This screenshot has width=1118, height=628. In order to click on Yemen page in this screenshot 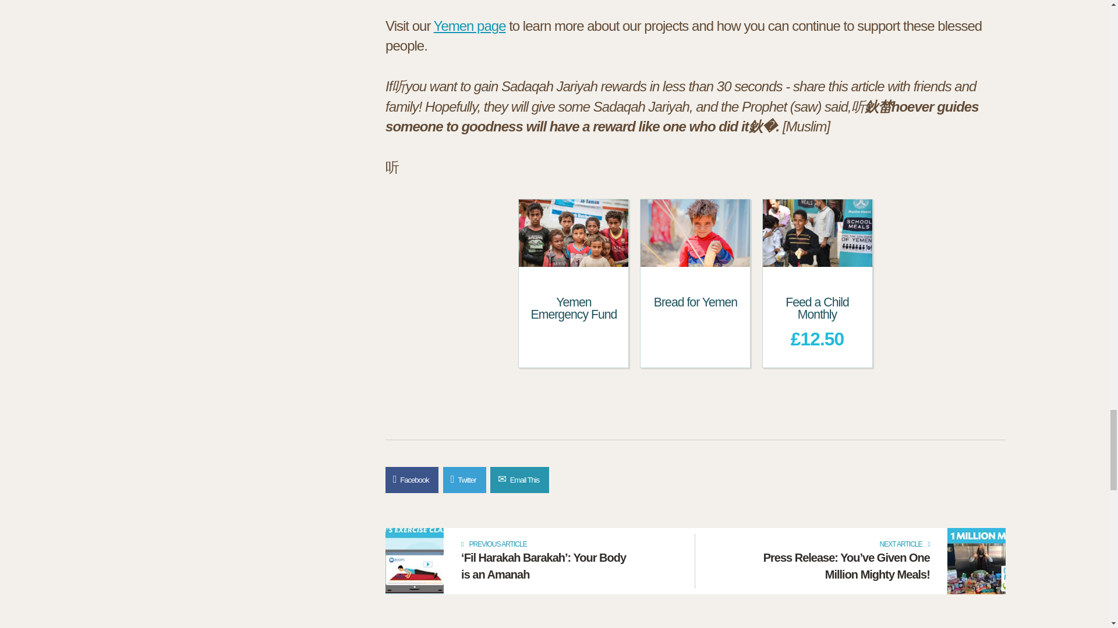, I will do `click(469, 26)`.